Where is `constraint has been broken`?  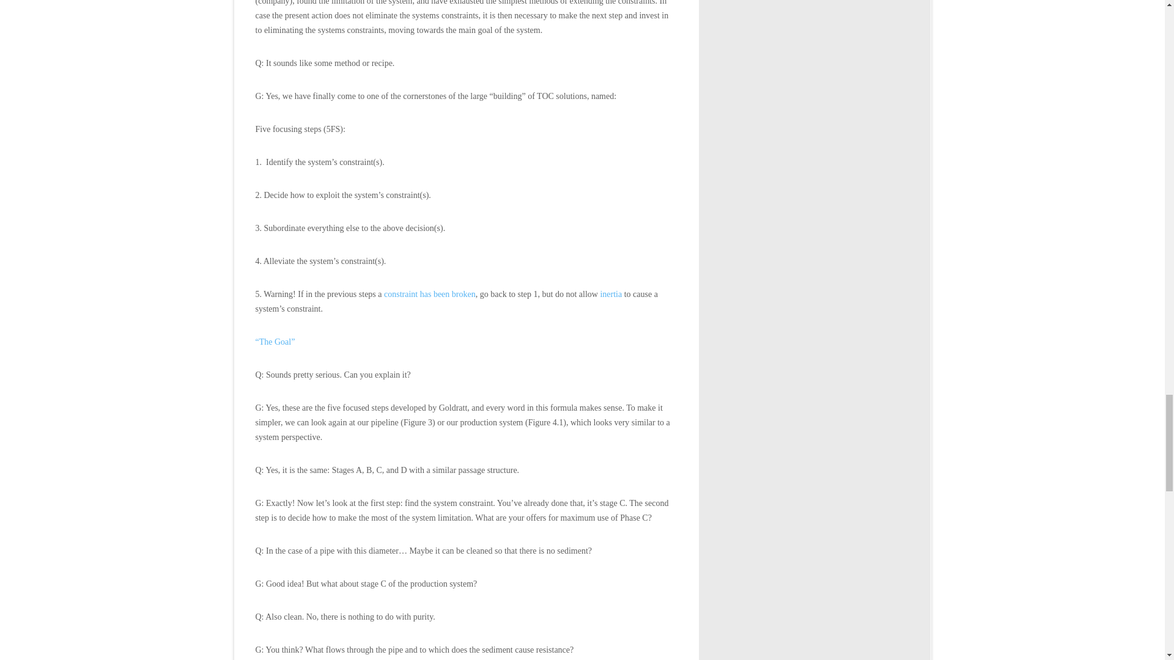 constraint has been broken is located at coordinates (429, 295).